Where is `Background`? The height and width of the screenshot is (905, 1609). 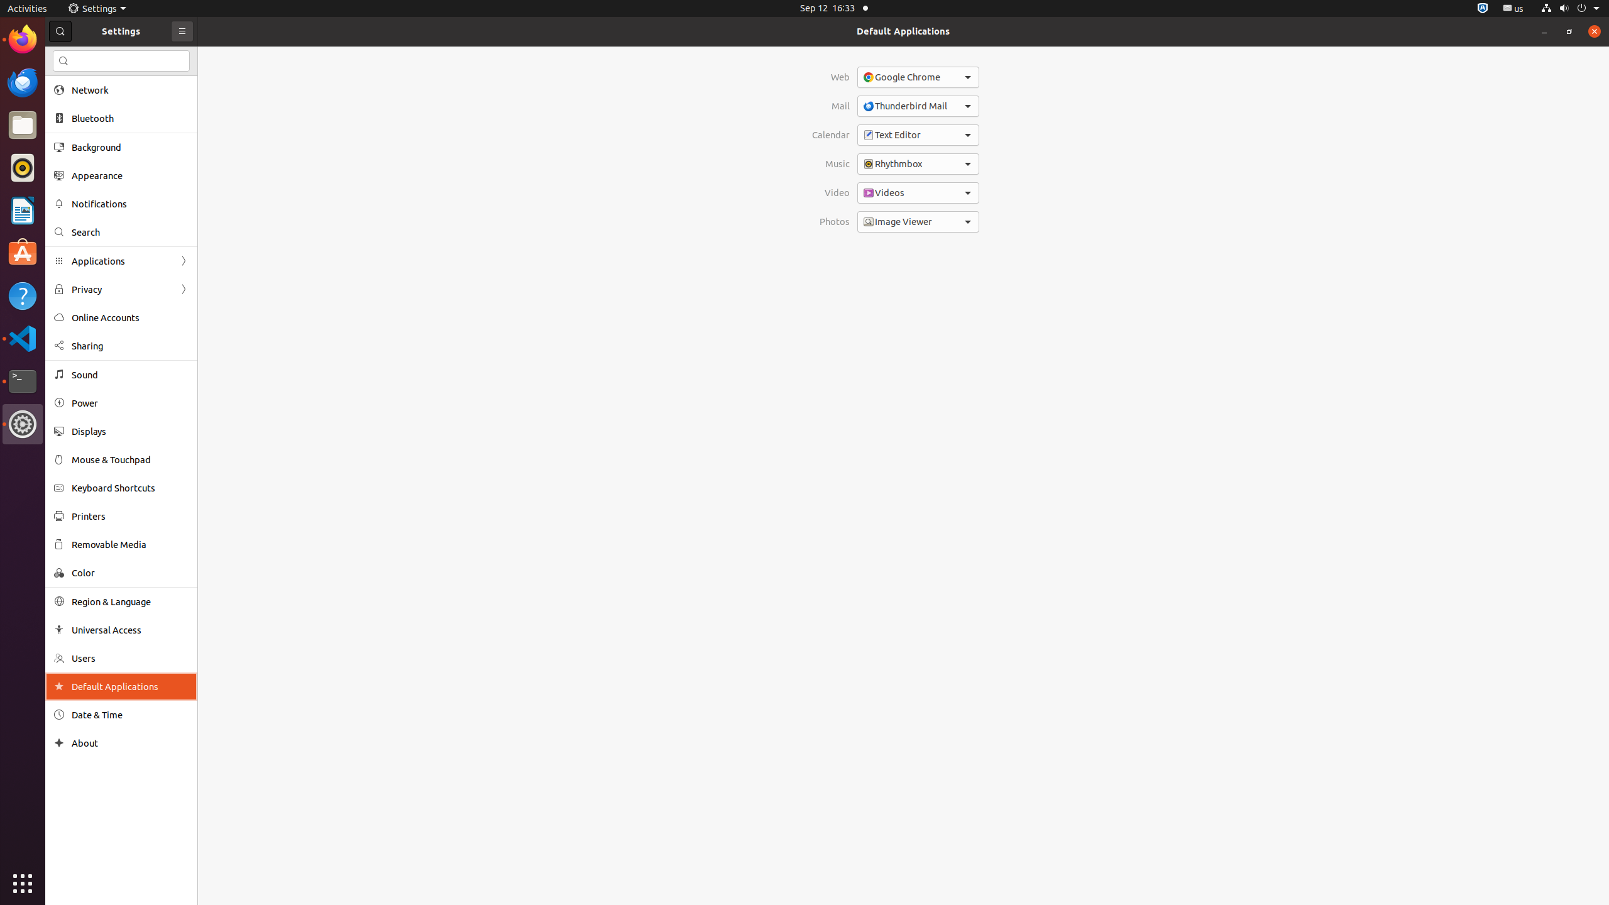
Background is located at coordinates (130, 147).